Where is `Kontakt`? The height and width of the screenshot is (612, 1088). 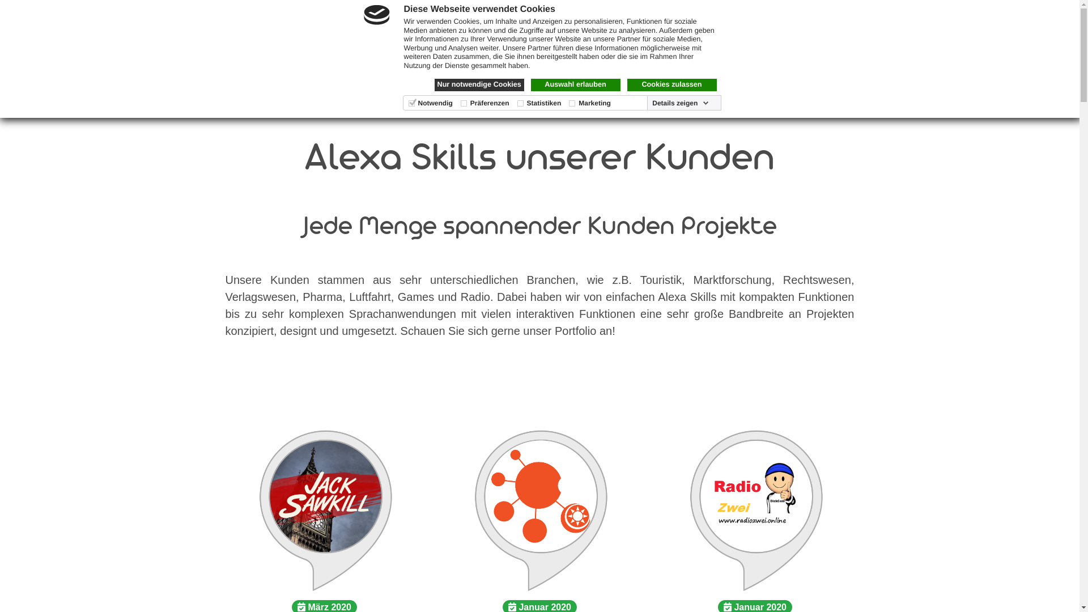 Kontakt is located at coordinates (686, 63).